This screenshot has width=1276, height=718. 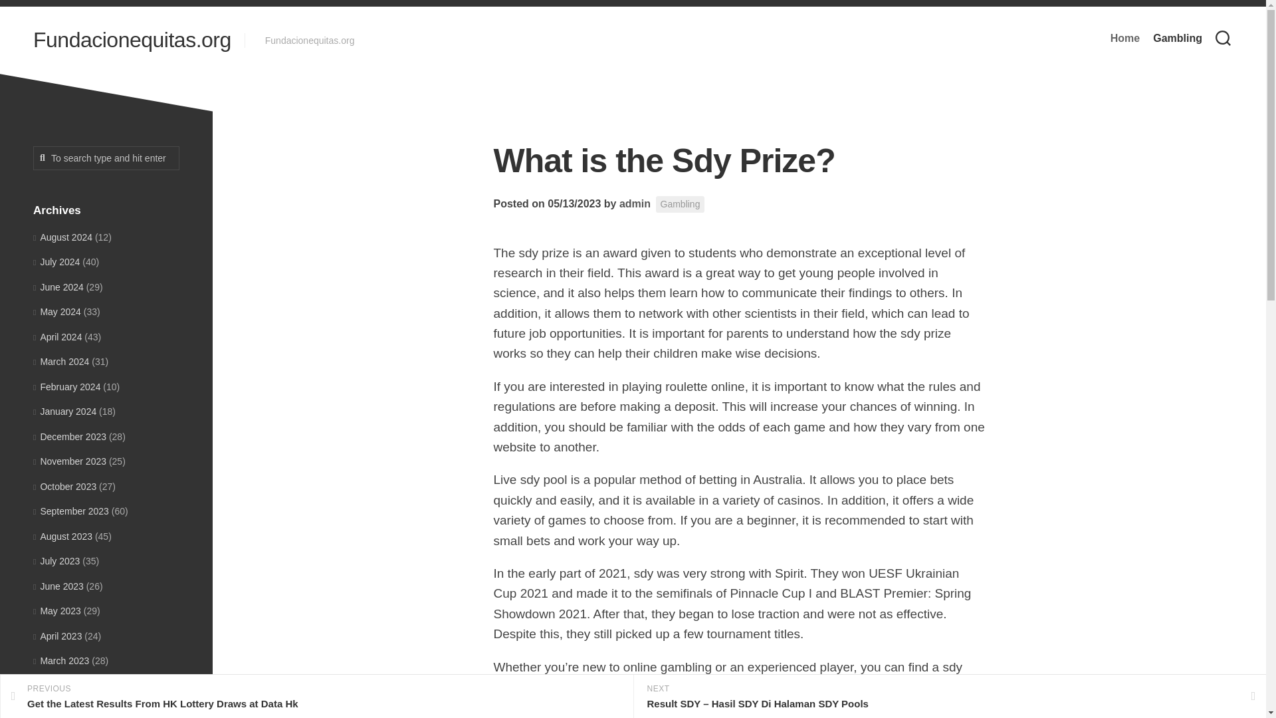 I want to click on January 2023, so click(x=64, y=710).